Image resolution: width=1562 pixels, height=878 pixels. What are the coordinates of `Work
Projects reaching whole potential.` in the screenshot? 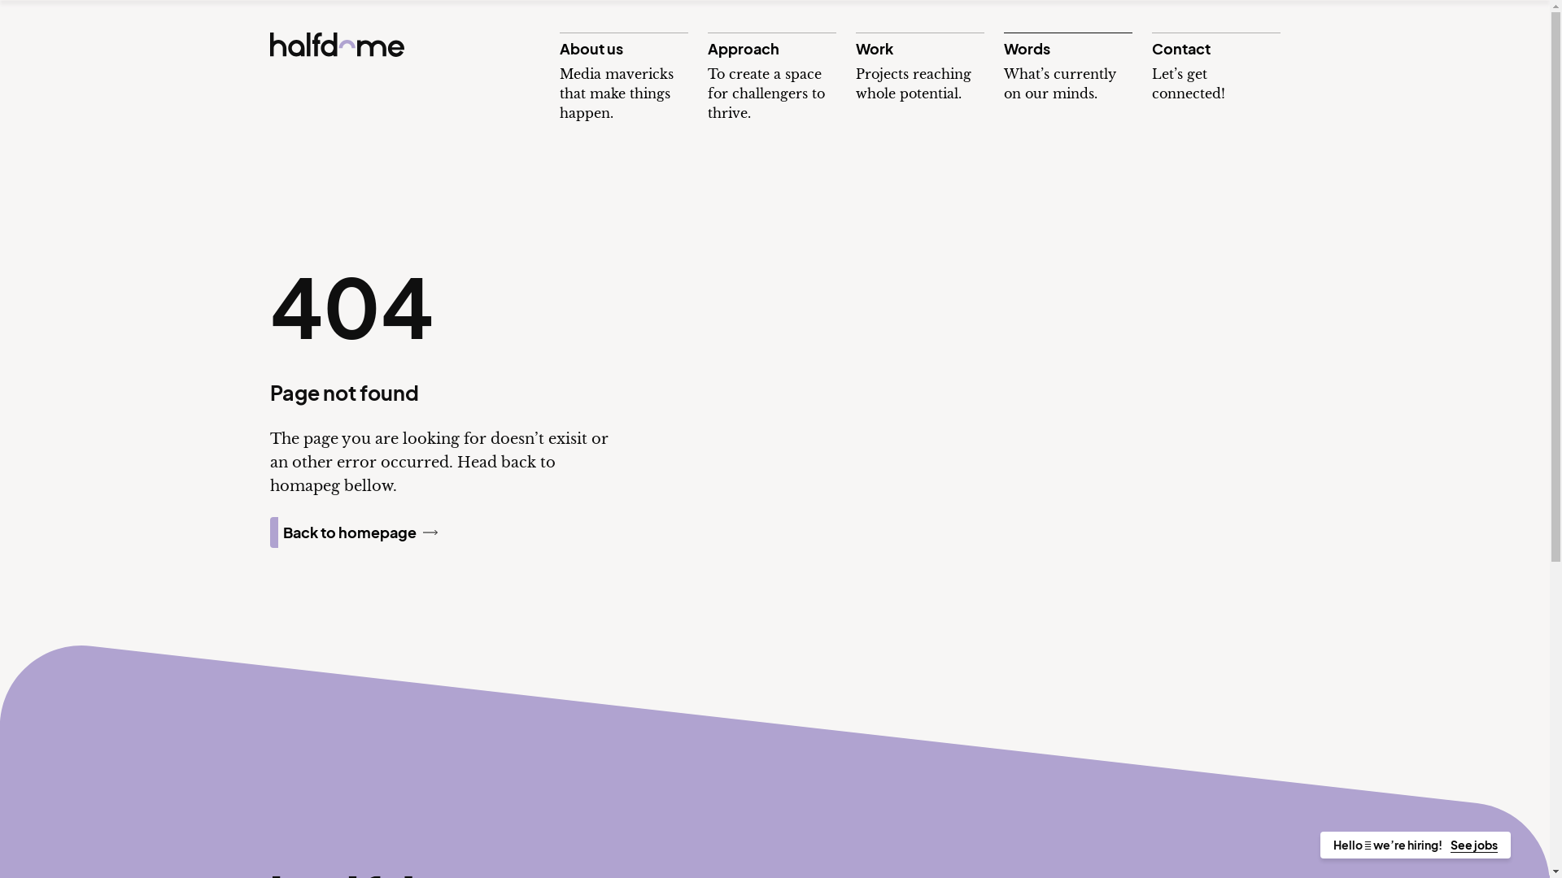 It's located at (920, 68).